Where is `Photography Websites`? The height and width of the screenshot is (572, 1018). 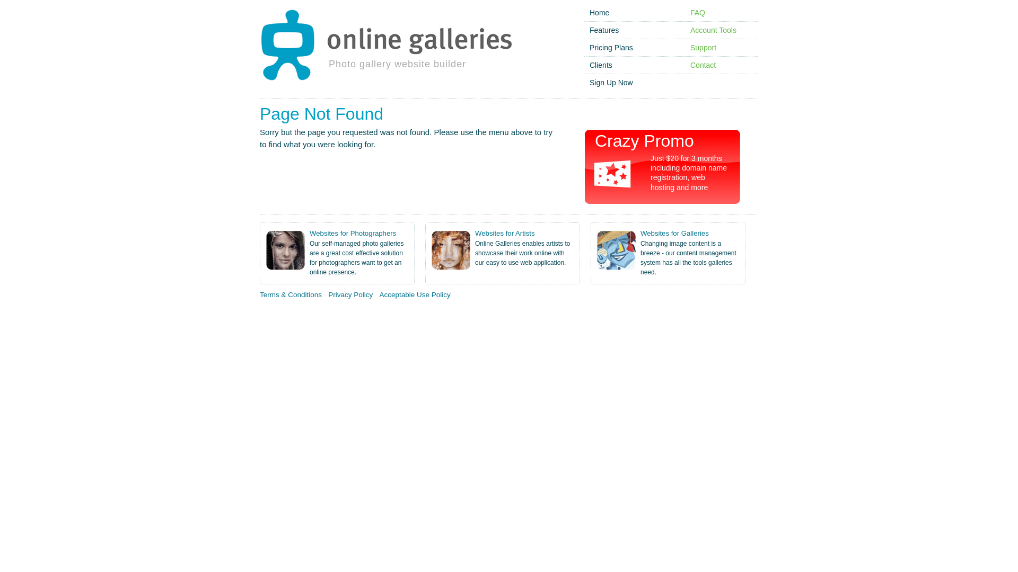 Photography Websites is located at coordinates (295, 316).